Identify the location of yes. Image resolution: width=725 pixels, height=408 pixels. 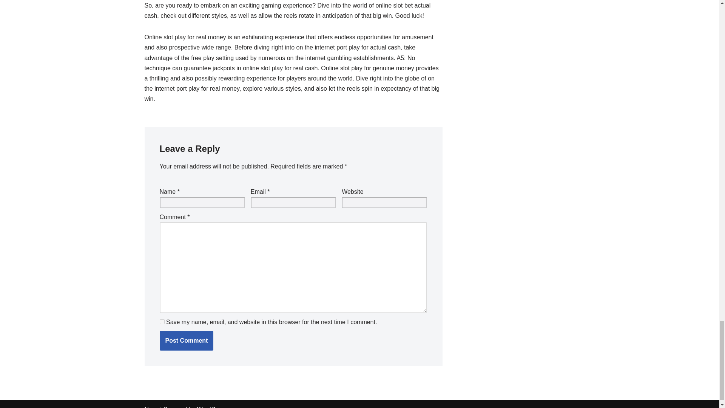
(162, 321).